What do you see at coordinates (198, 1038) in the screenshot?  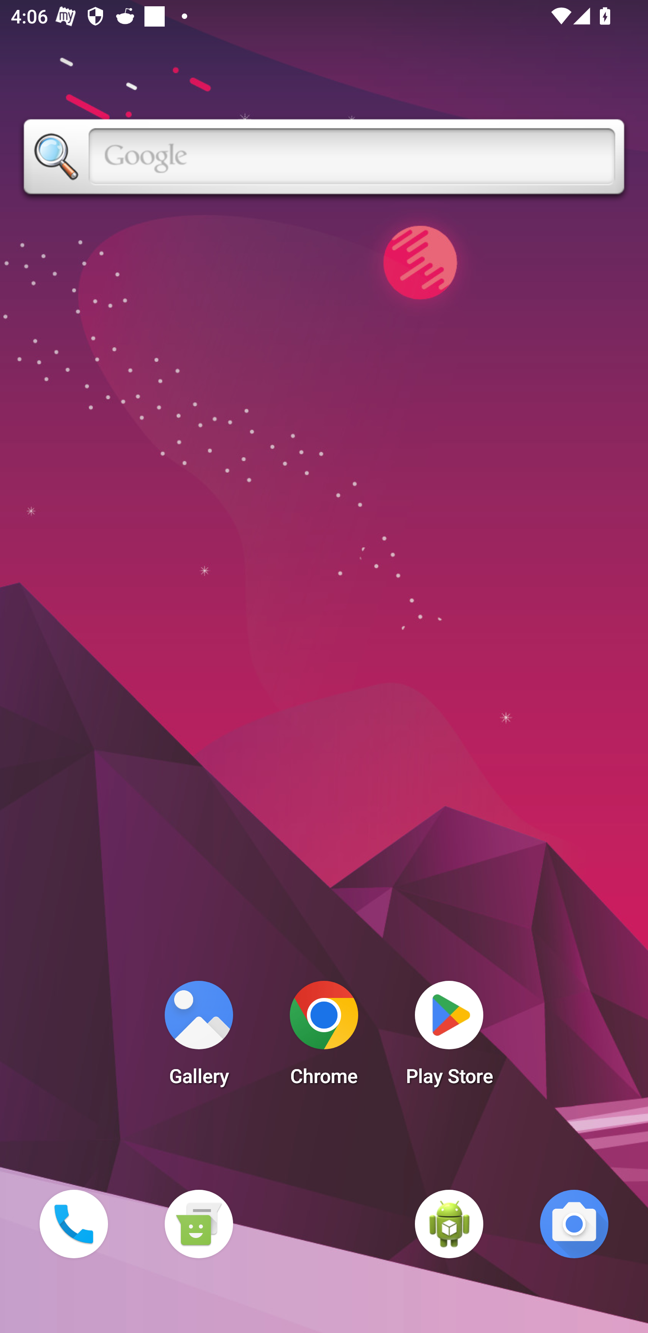 I see `Gallery` at bounding box center [198, 1038].